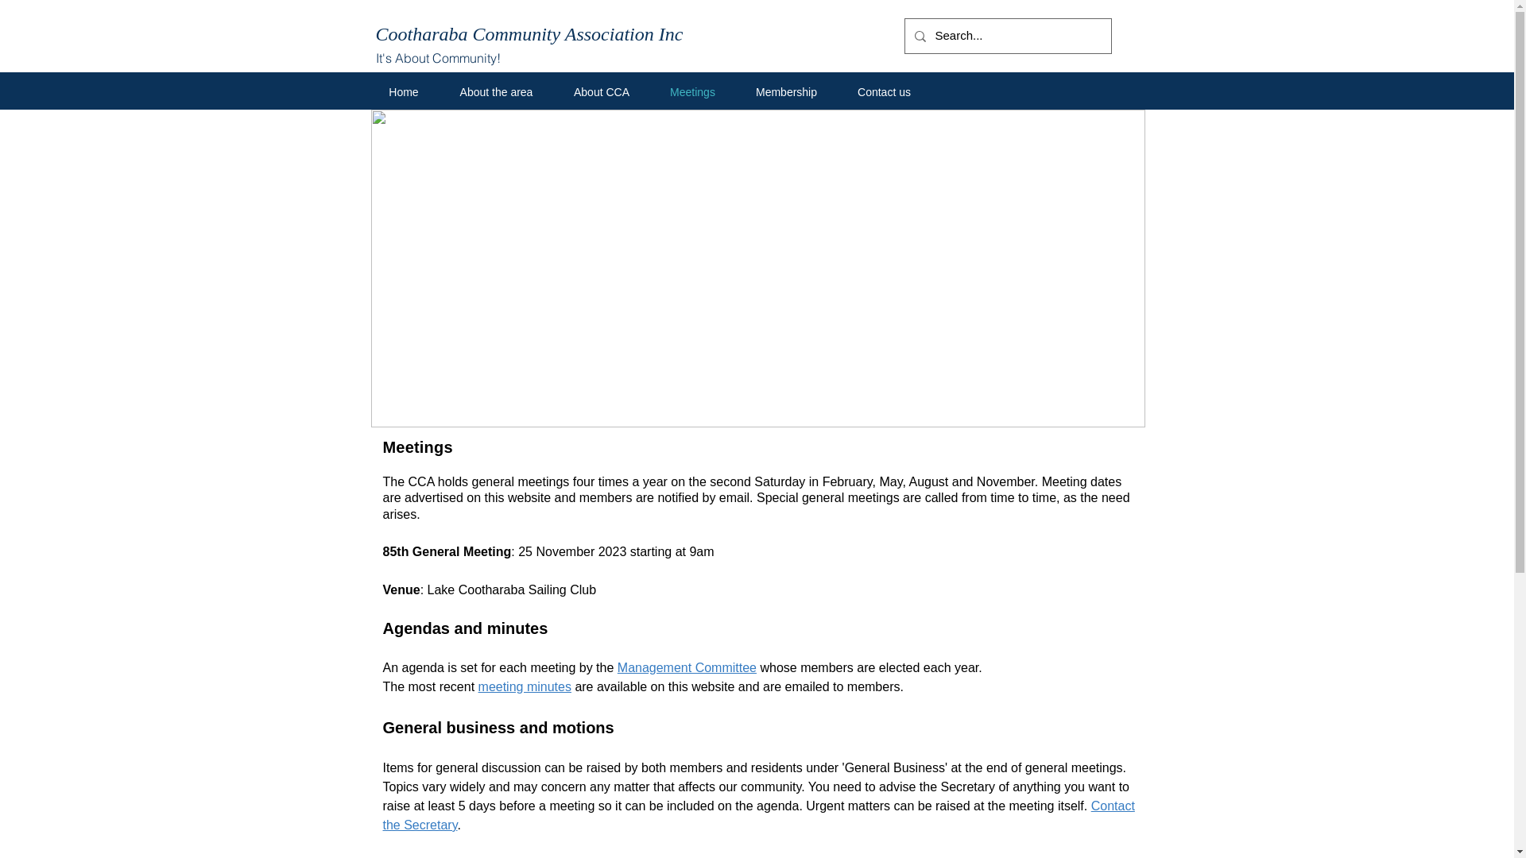 The image size is (1526, 858). What do you see at coordinates (525, 686) in the screenshot?
I see `meeting minutes` at bounding box center [525, 686].